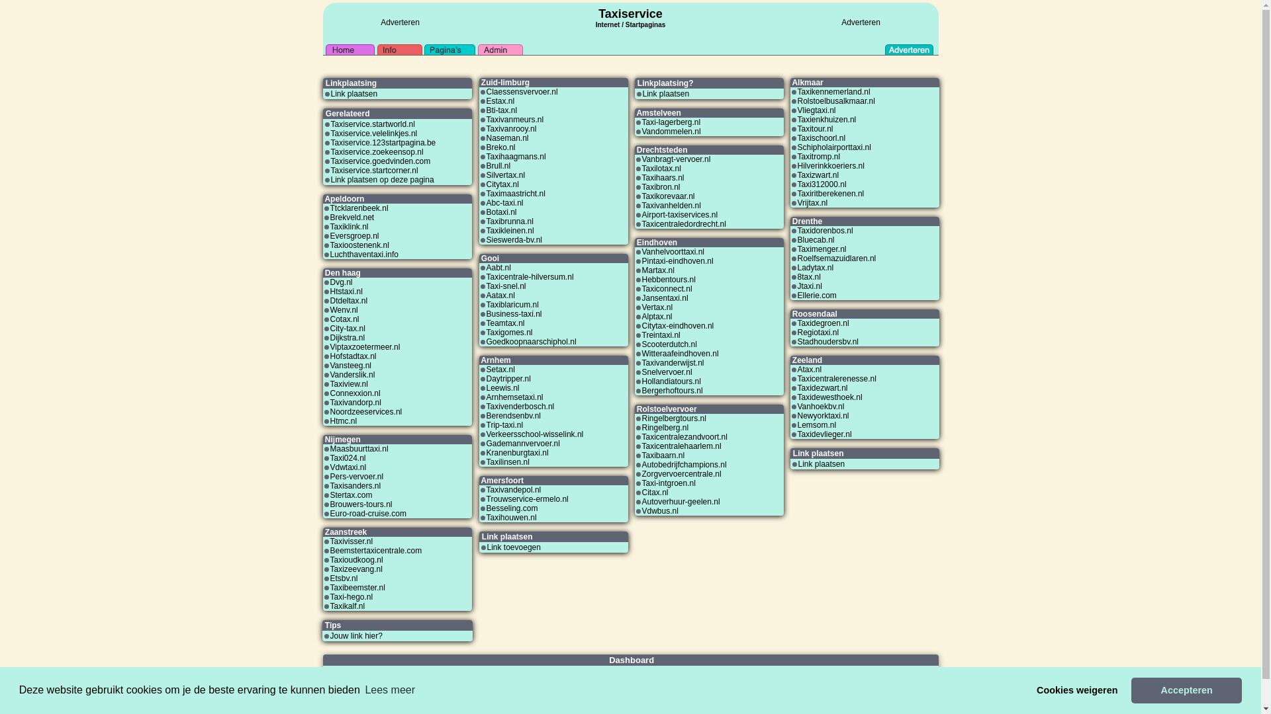  I want to click on Taxischoorl.nl, so click(821, 138).